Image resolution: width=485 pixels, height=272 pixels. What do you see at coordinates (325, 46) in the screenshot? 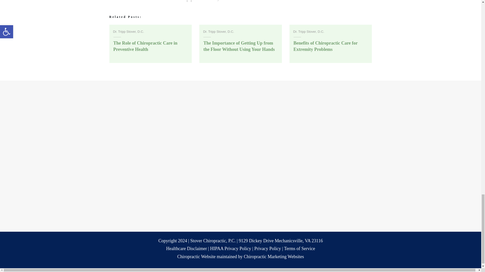
I see `Benefits of Chiropractic Care for Extremity Problems` at bounding box center [325, 46].